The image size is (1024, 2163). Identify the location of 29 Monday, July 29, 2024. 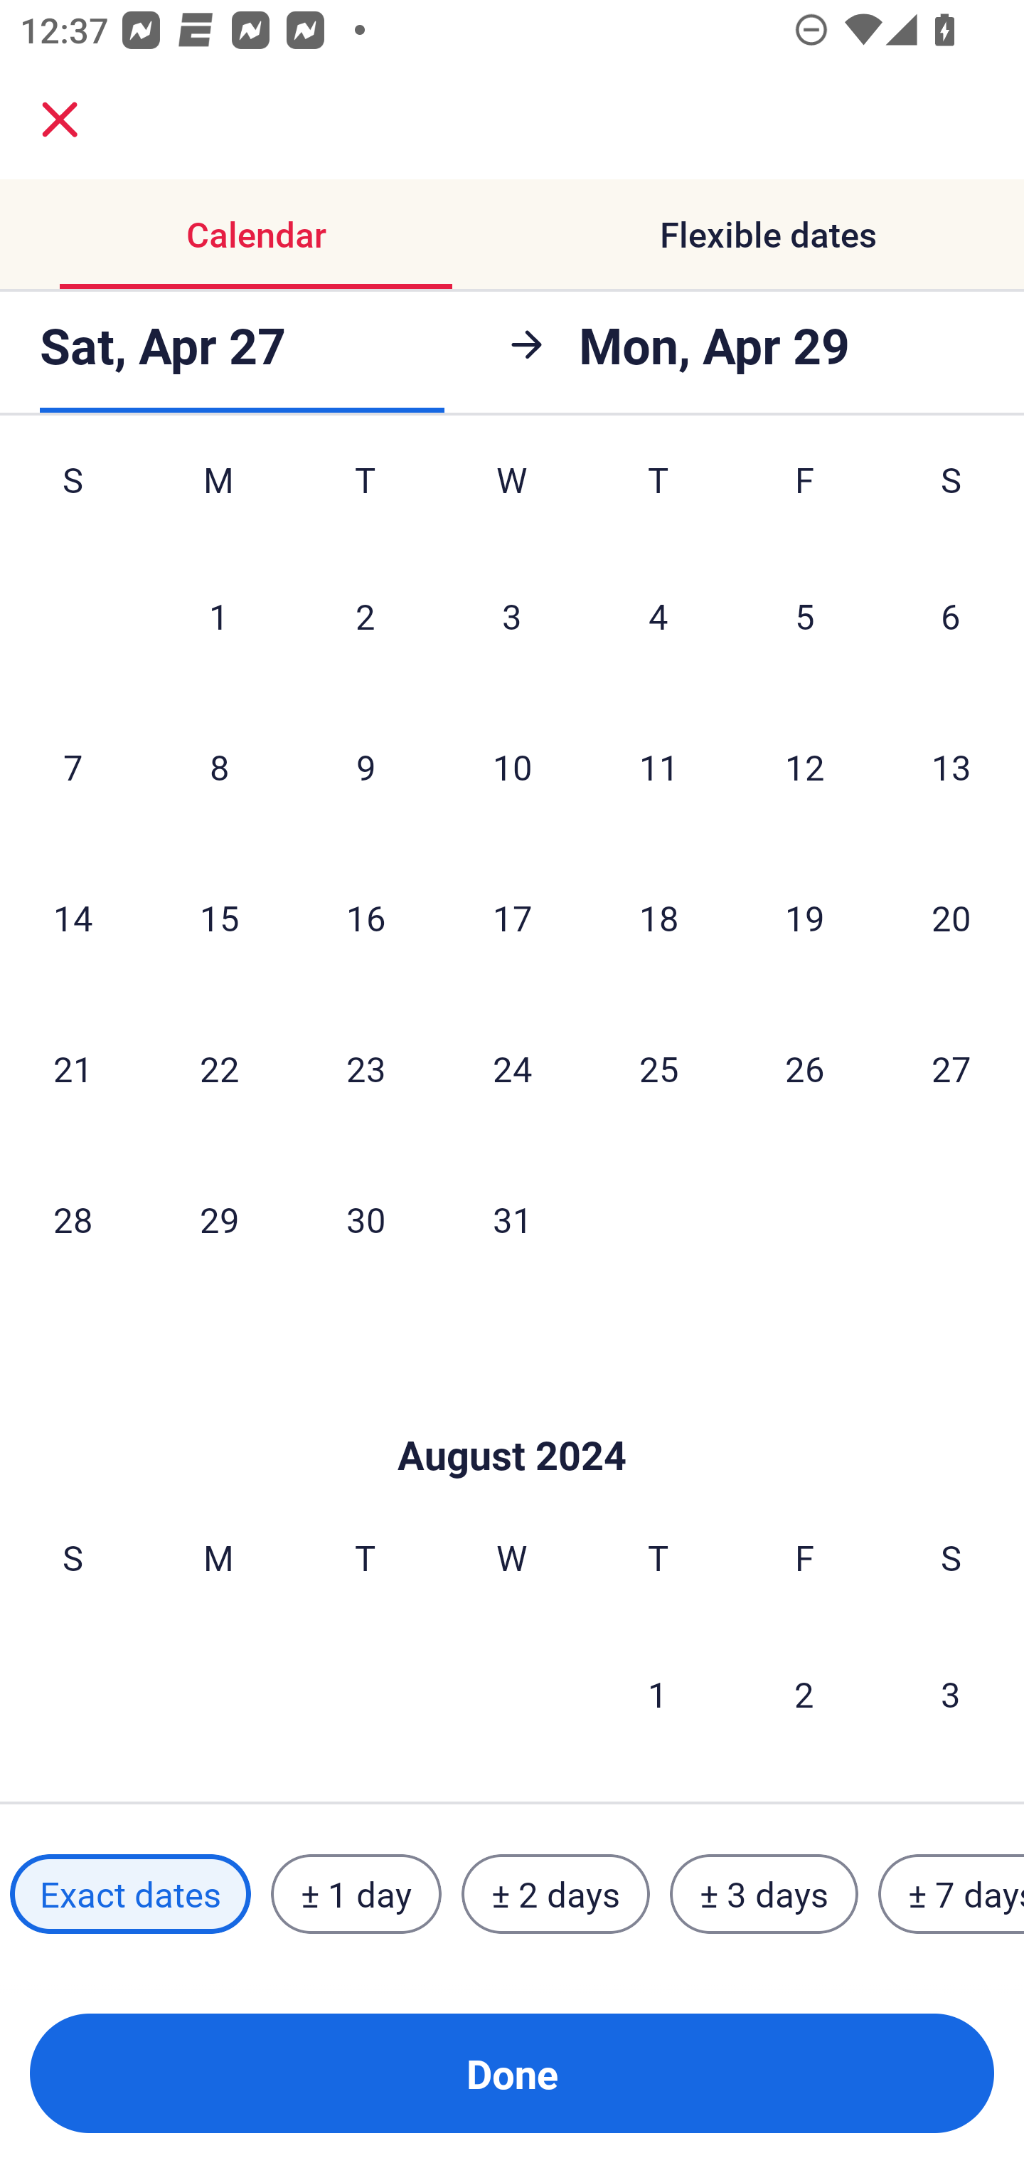
(219, 1218).